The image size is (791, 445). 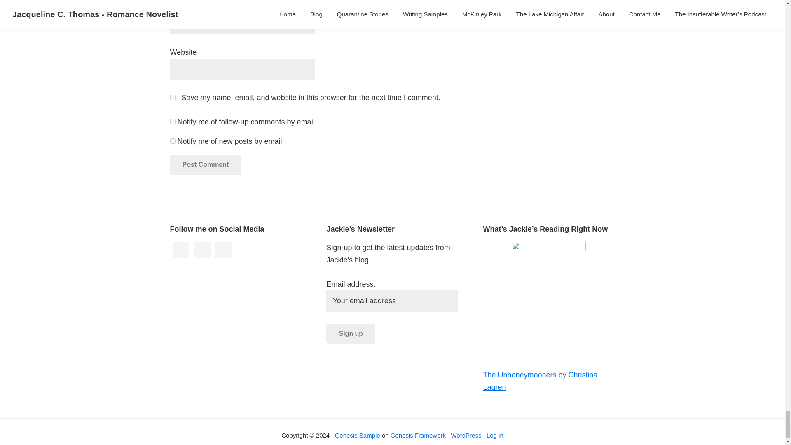 I want to click on Sign up, so click(x=350, y=334).